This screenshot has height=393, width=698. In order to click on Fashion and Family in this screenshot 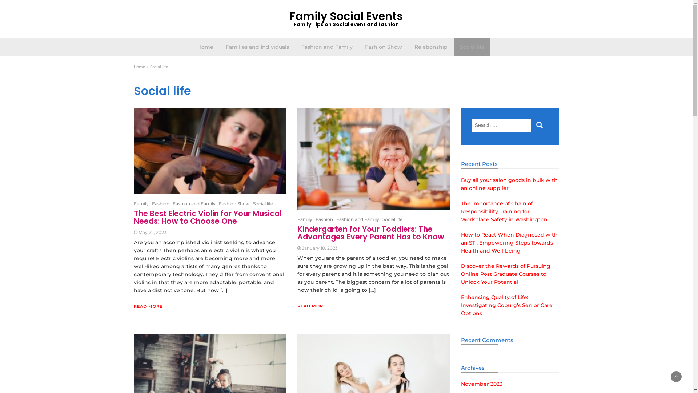, I will do `click(357, 219)`.